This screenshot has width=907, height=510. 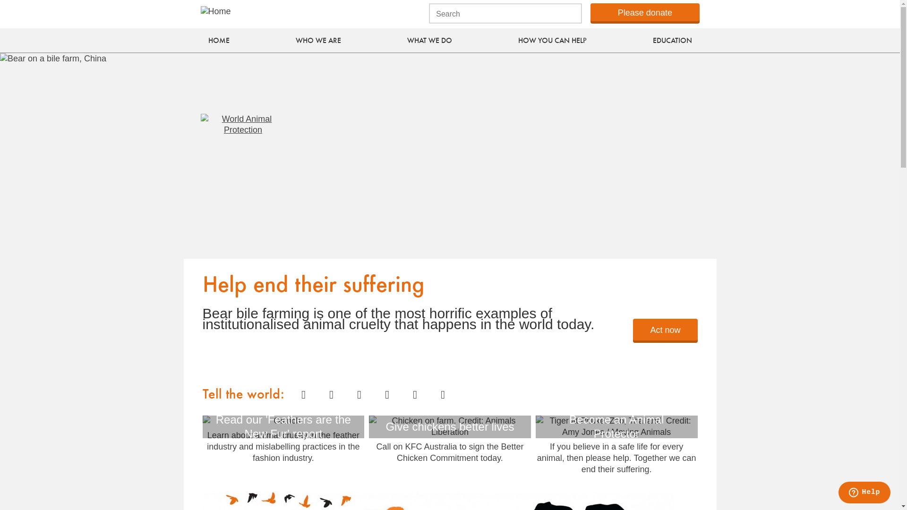 What do you see at coordinates (429, 41) in the screenshot?
I see `WHAT WE DO` at bounding box center [429, 41].